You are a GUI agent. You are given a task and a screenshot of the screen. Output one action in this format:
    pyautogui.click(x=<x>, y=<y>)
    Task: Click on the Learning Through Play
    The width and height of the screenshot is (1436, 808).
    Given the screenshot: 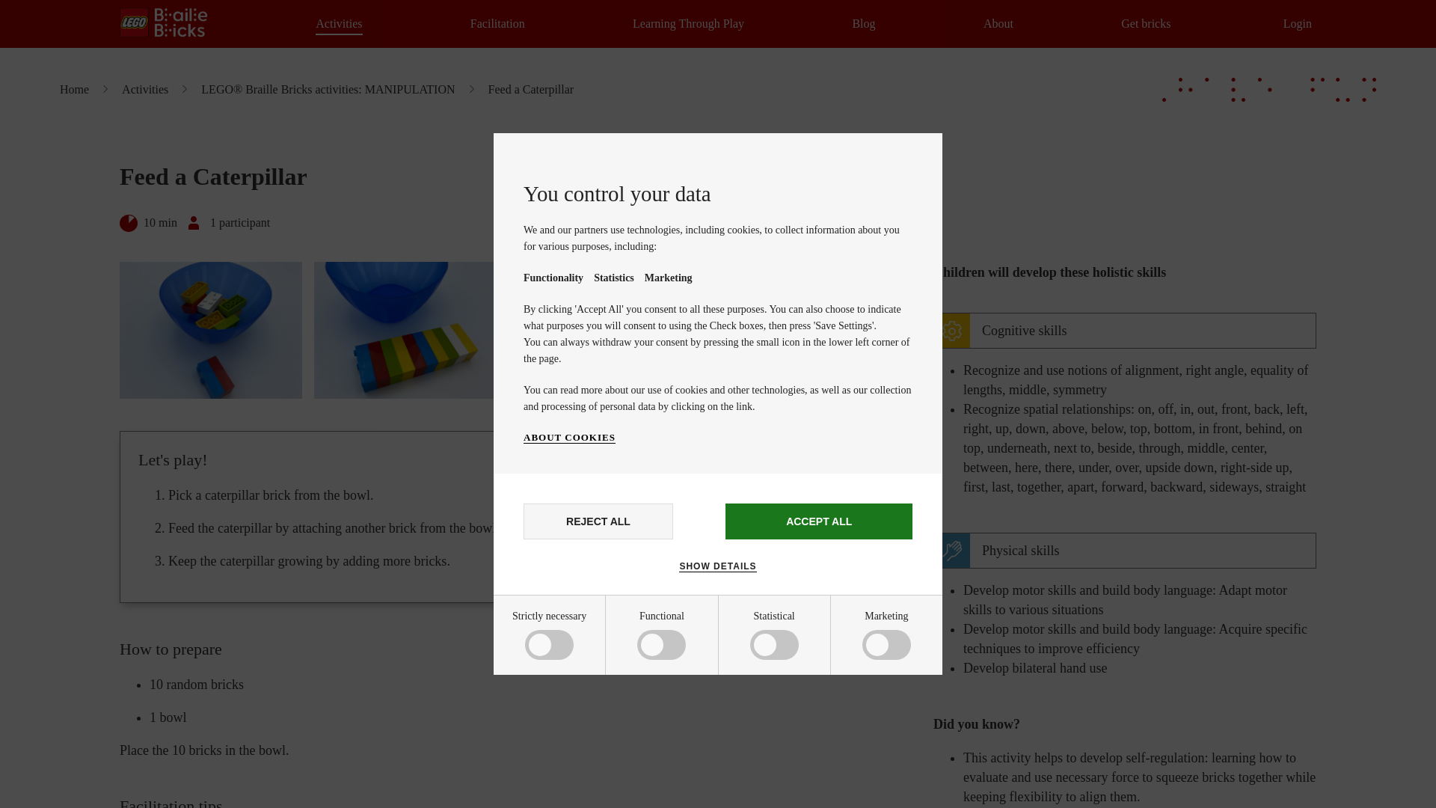 What is the action you would take?
    pyautogui.click(x=688, y=24)
    